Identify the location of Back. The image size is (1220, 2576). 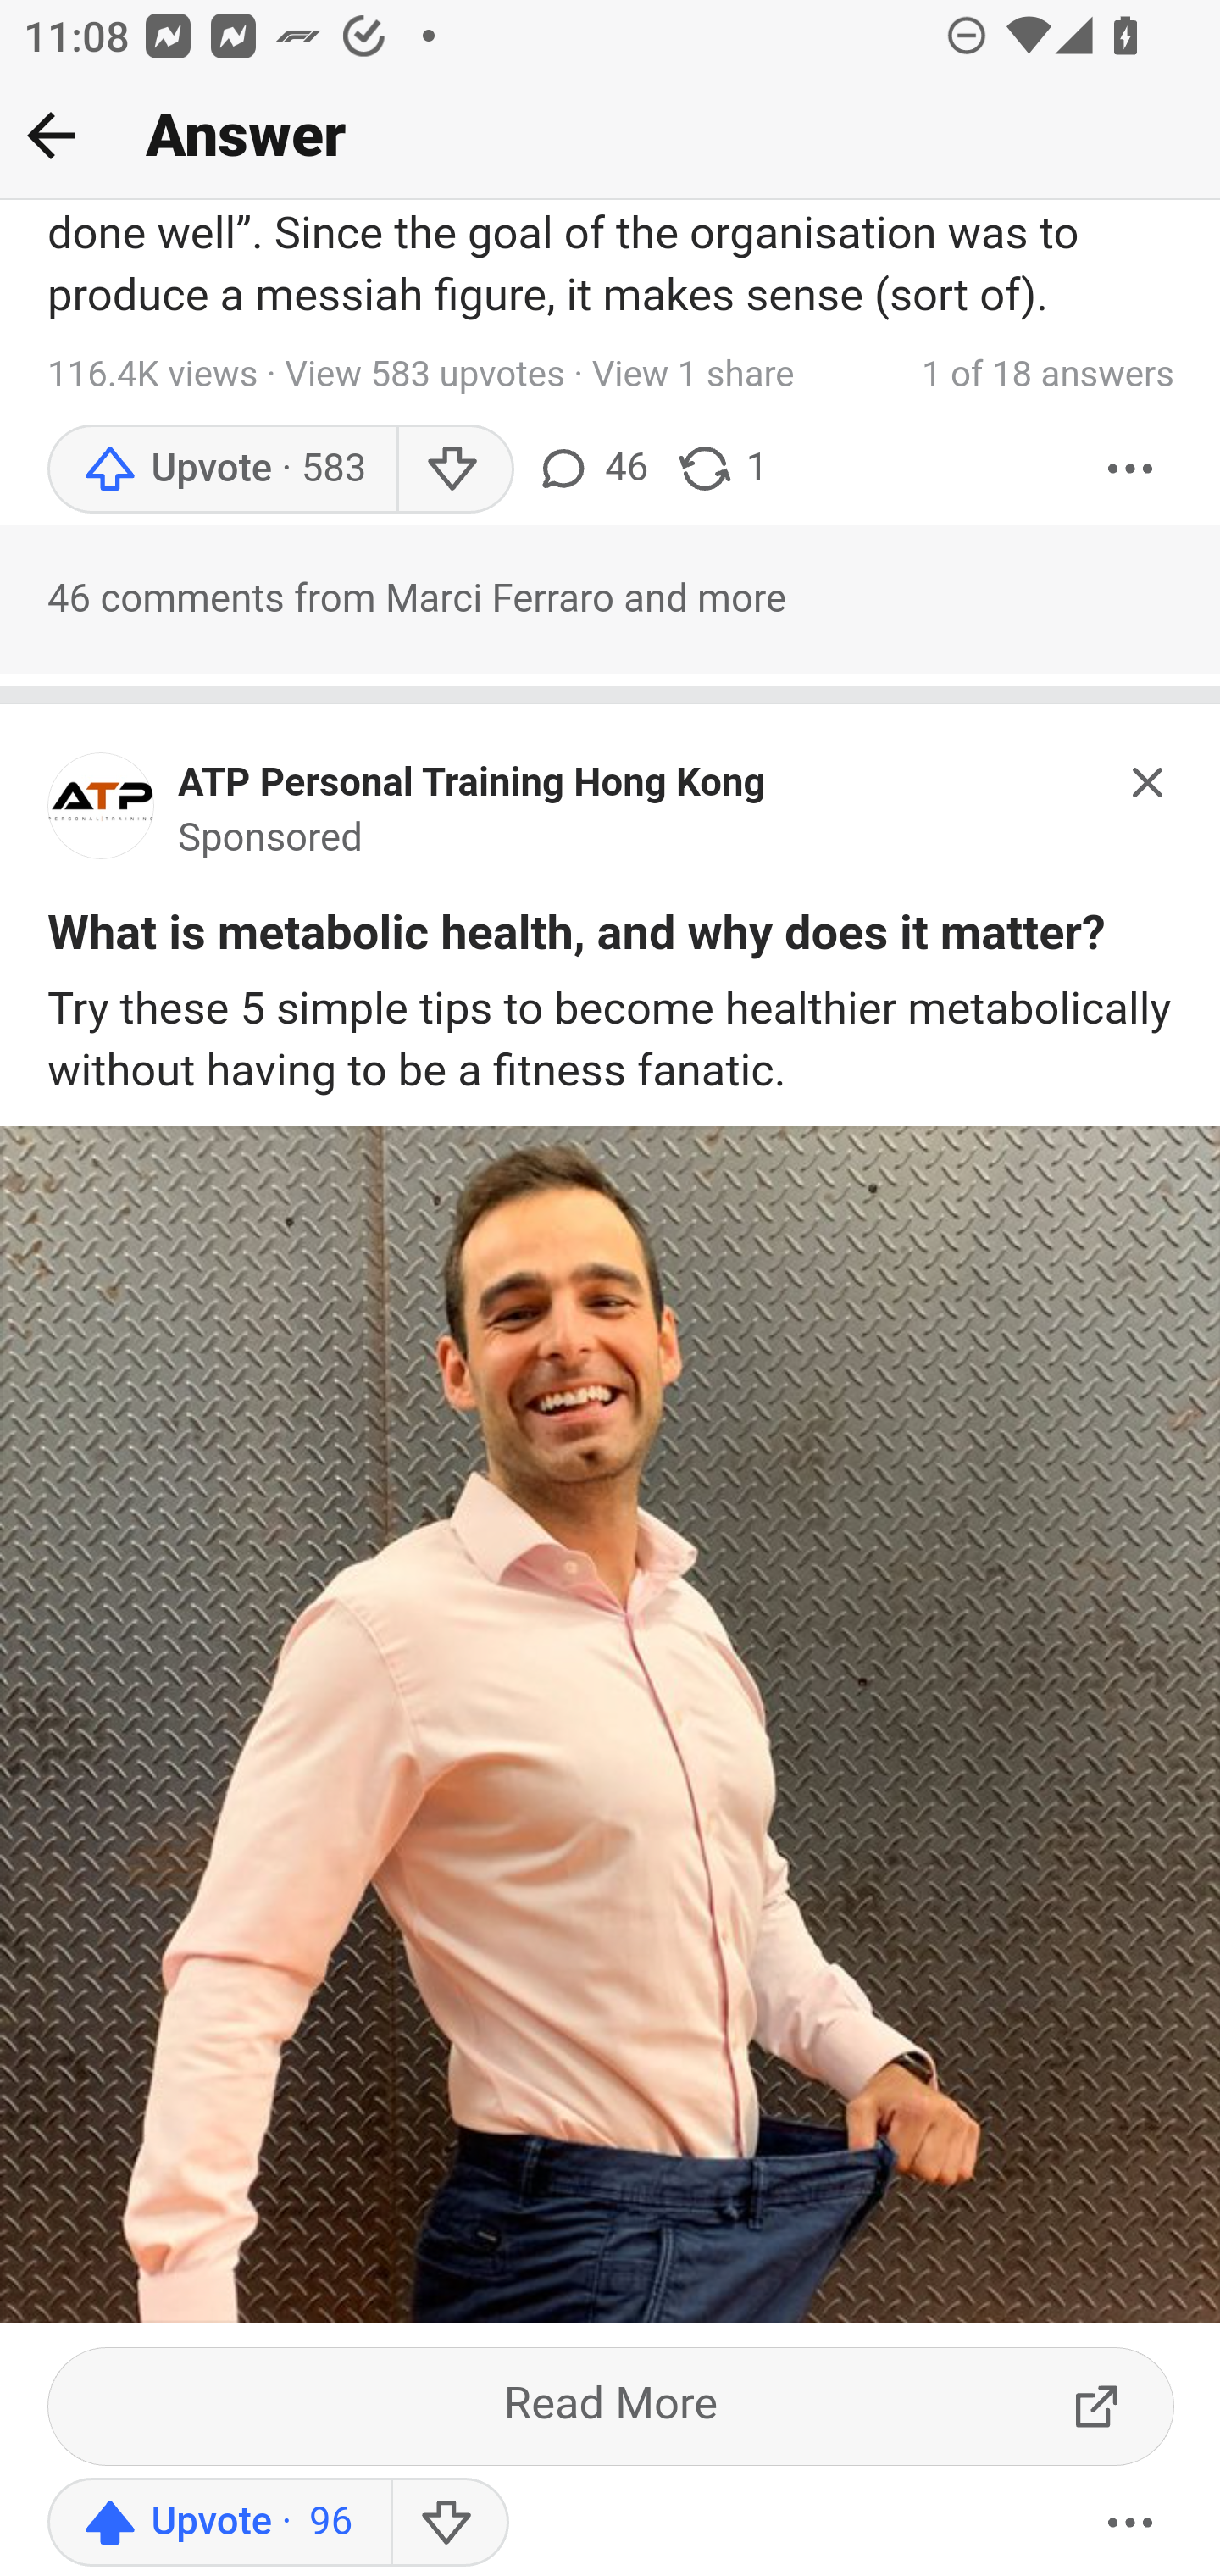
(51, 135).